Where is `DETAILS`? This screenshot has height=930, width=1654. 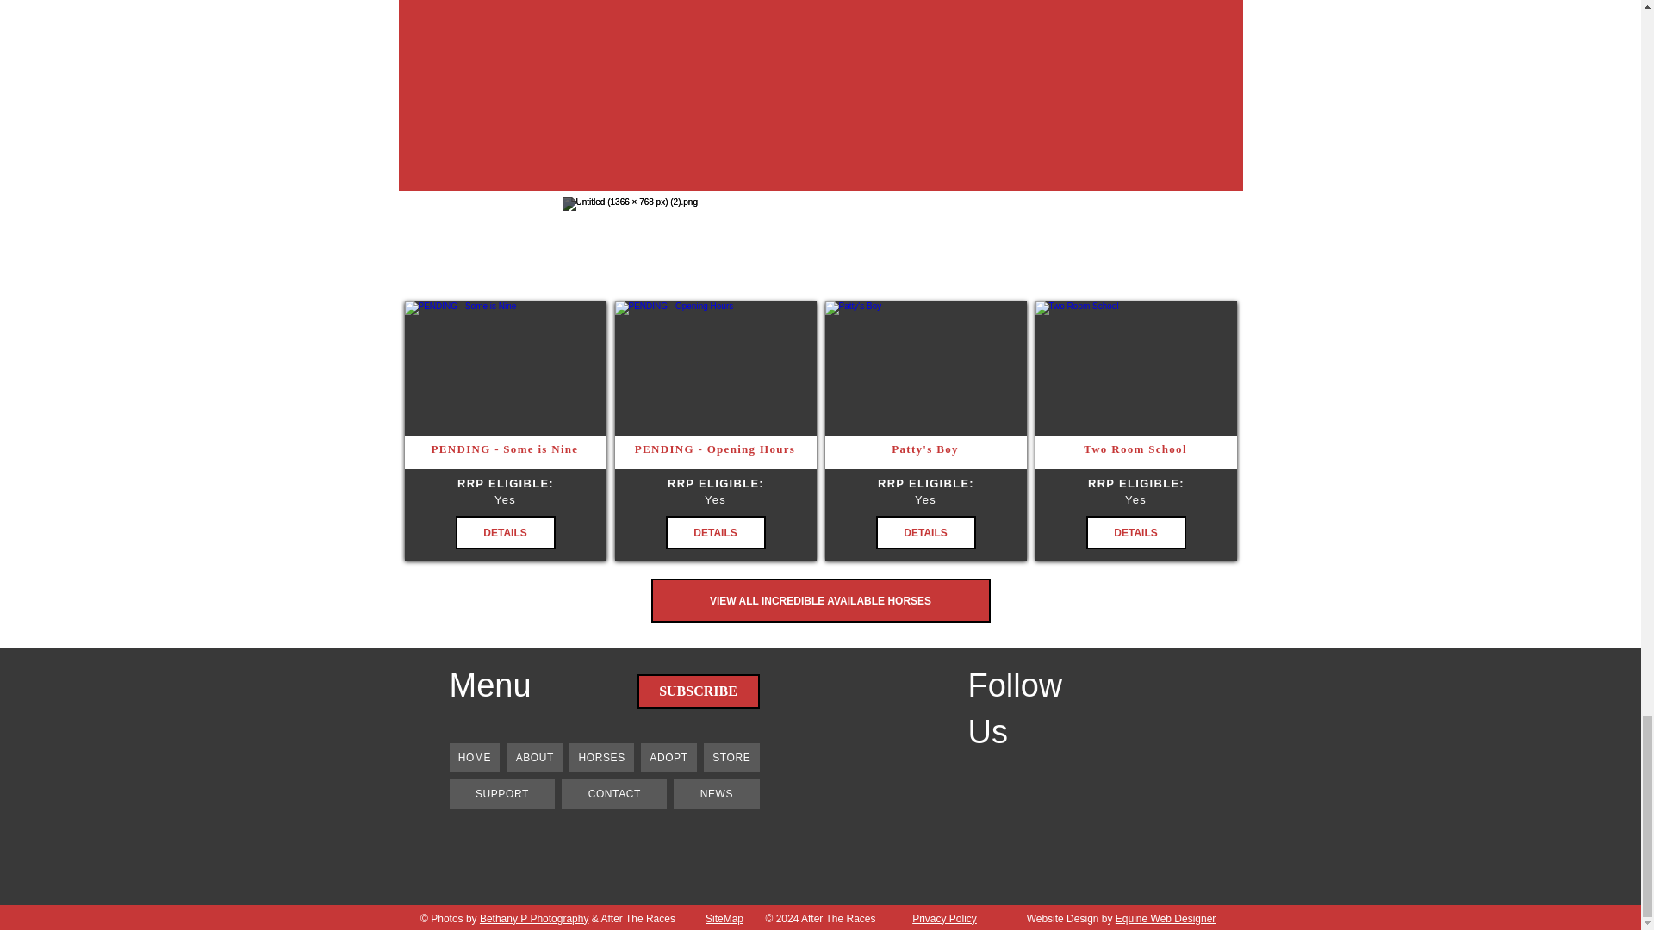 DETAILS is located at coordinates (505, 532).